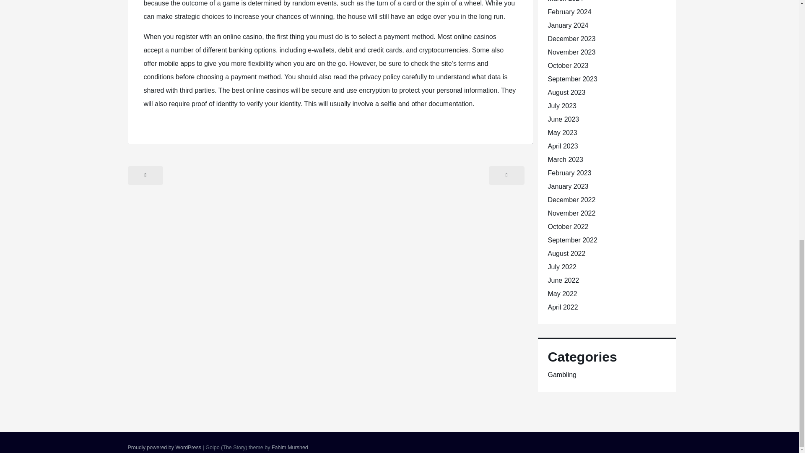 This screenshot has height=453, width=805. Describe the element at coordinates (563, 146) in the screenshot. I see `April 2023` at that location.